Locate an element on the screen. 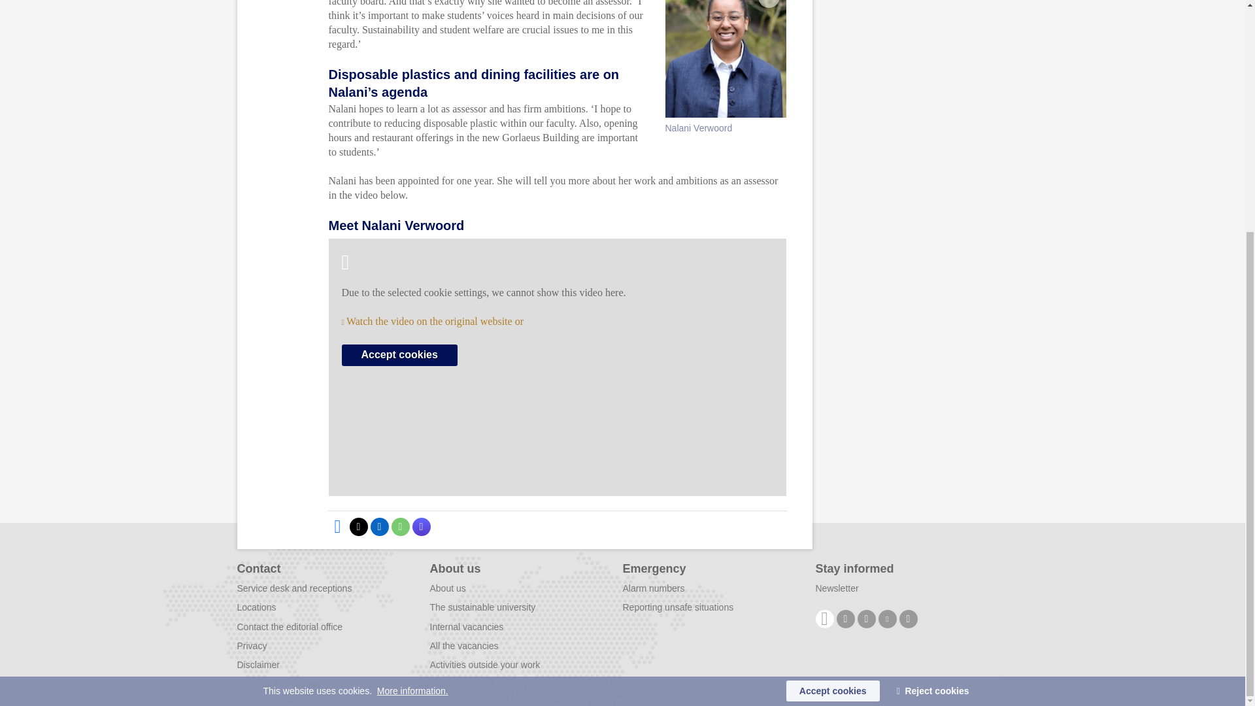  Share on Facebook is located at coordinates (337, 526).